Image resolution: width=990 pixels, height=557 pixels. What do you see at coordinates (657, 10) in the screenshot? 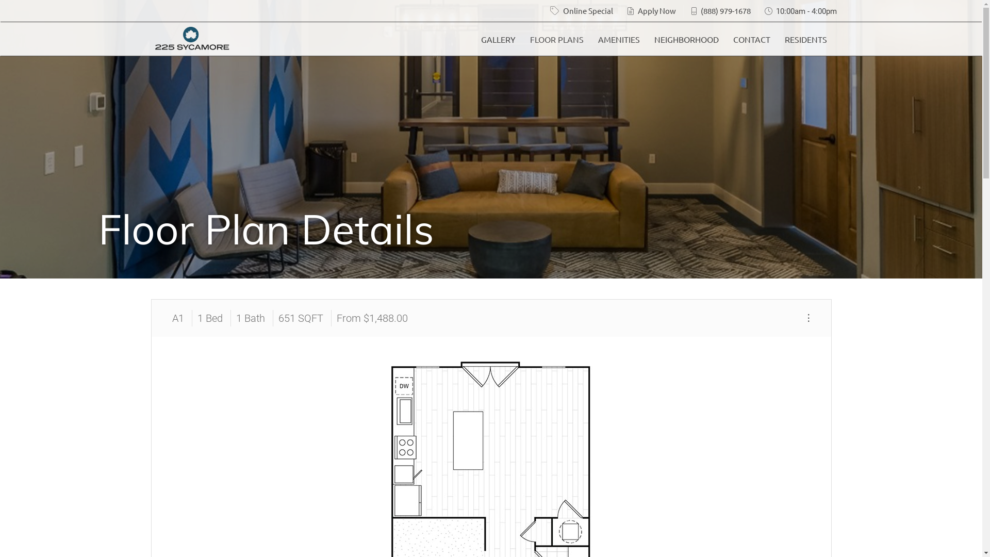
I see `Apply Now` at bounding box center [657, 10].